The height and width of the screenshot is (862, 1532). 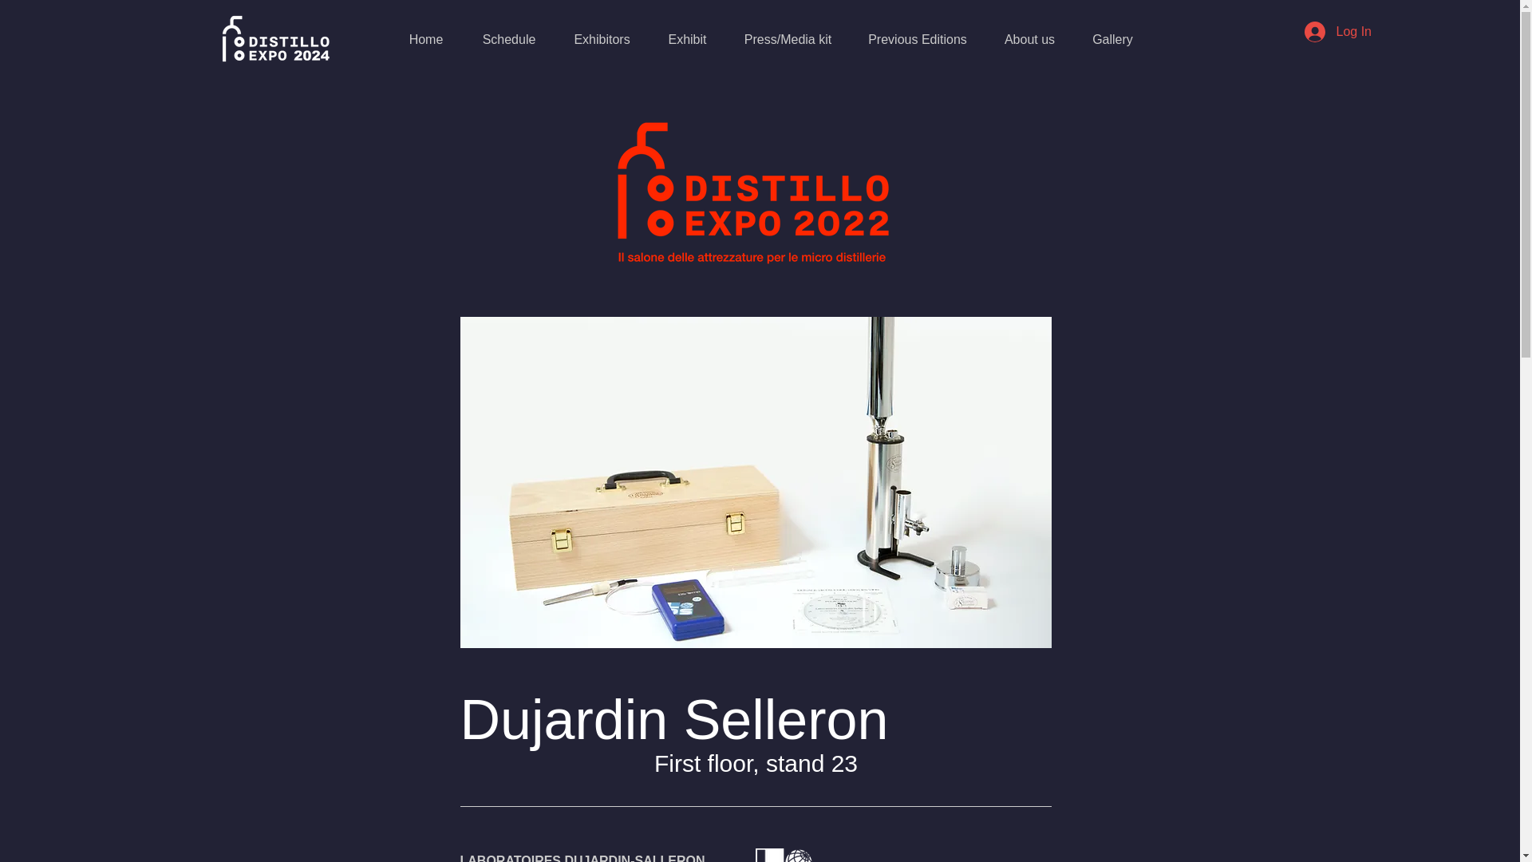 What do you see at coordinates (1111, 39) in the screenshot?
I see `Gallery` at bounding box center [1111, 39].